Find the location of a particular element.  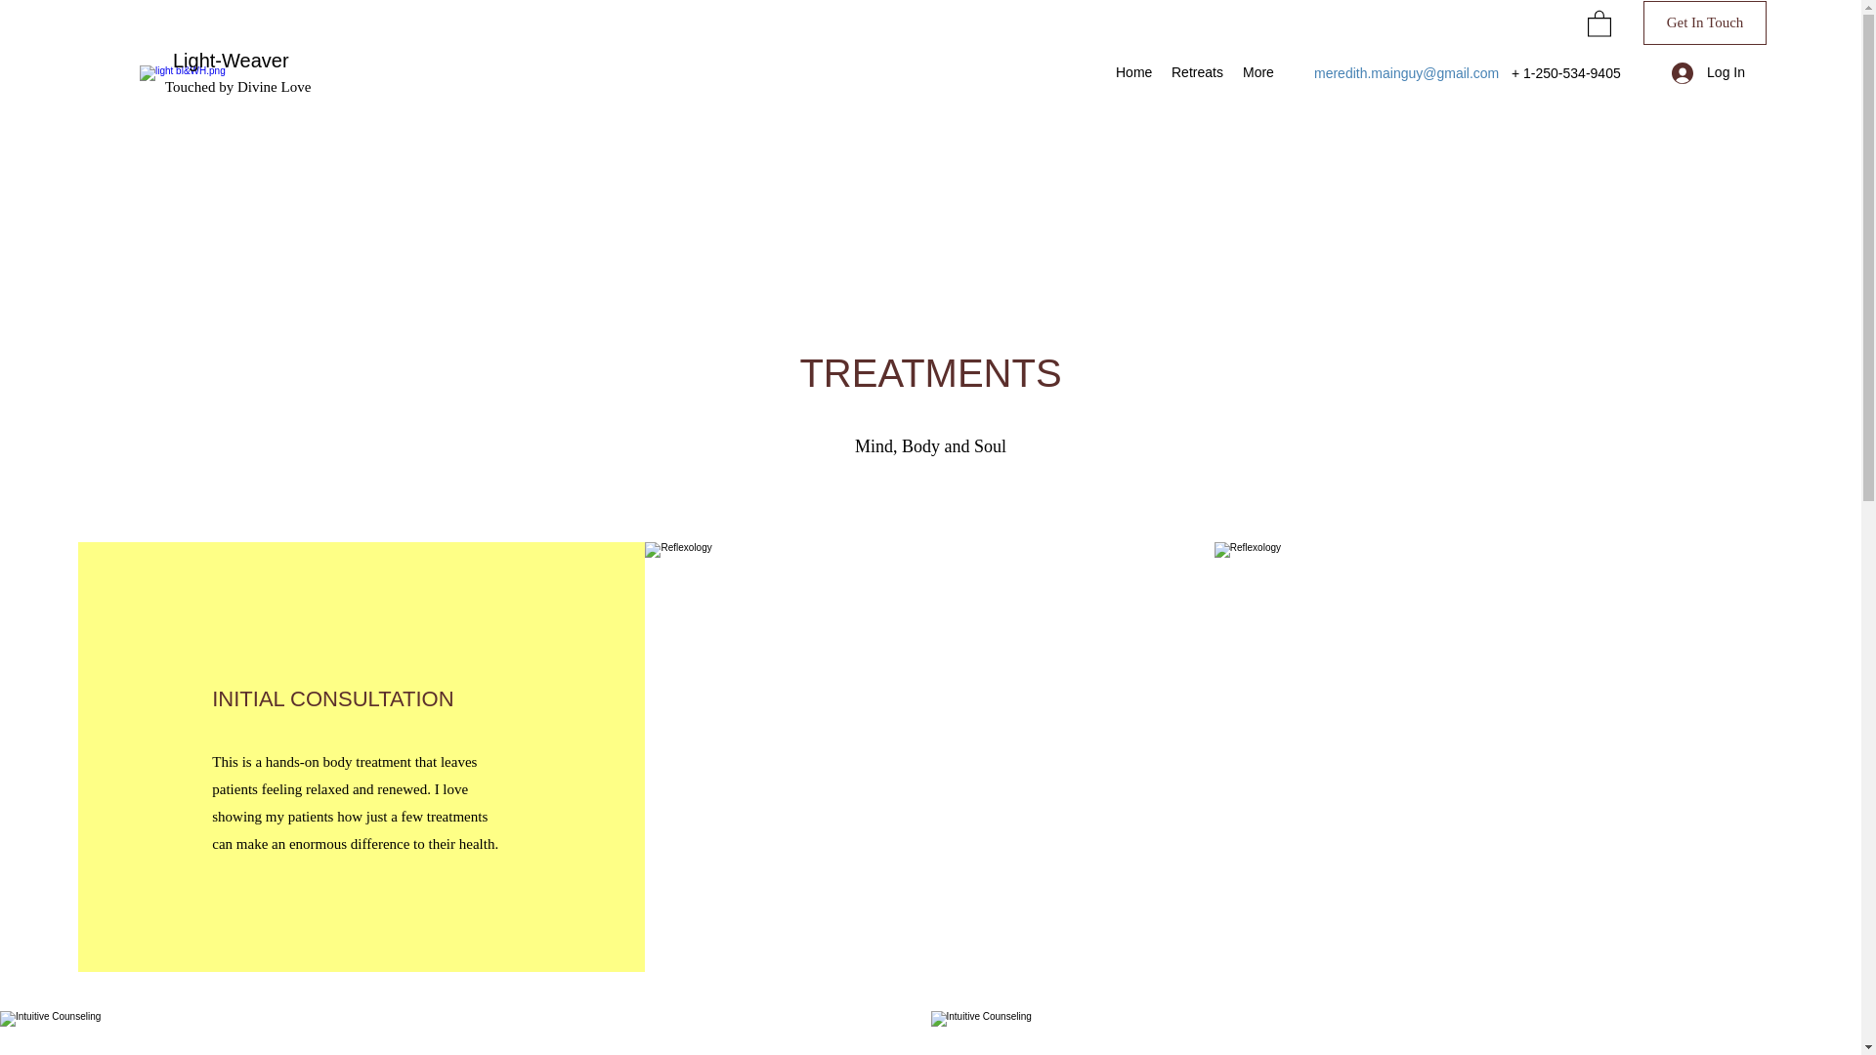

Log In is located at coordinates (1708, 72).